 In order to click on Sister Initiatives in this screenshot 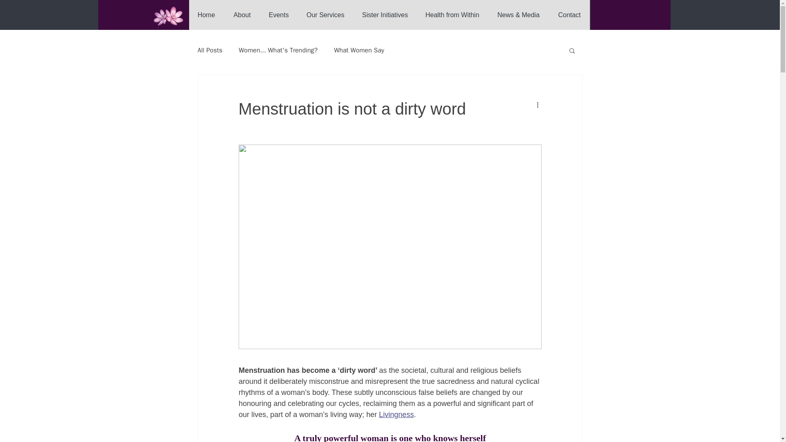, I will do `click(385, 15)`.